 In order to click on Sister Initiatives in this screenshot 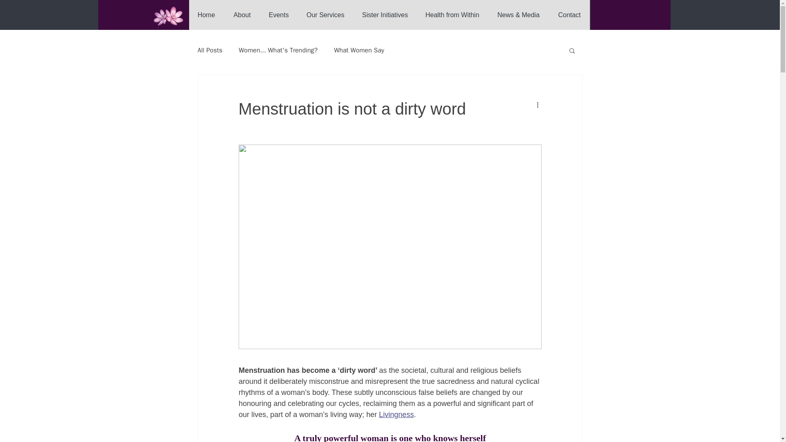, I will do `click(385, 15)`.